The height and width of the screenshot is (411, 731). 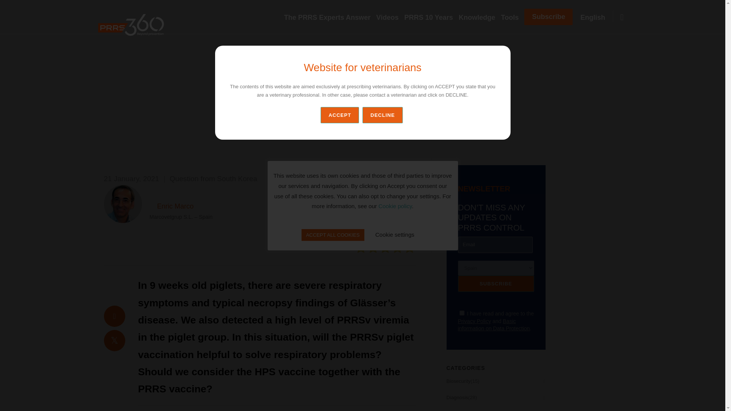 I want to click on PRRS 10 Years, so click(x=431, y=18).